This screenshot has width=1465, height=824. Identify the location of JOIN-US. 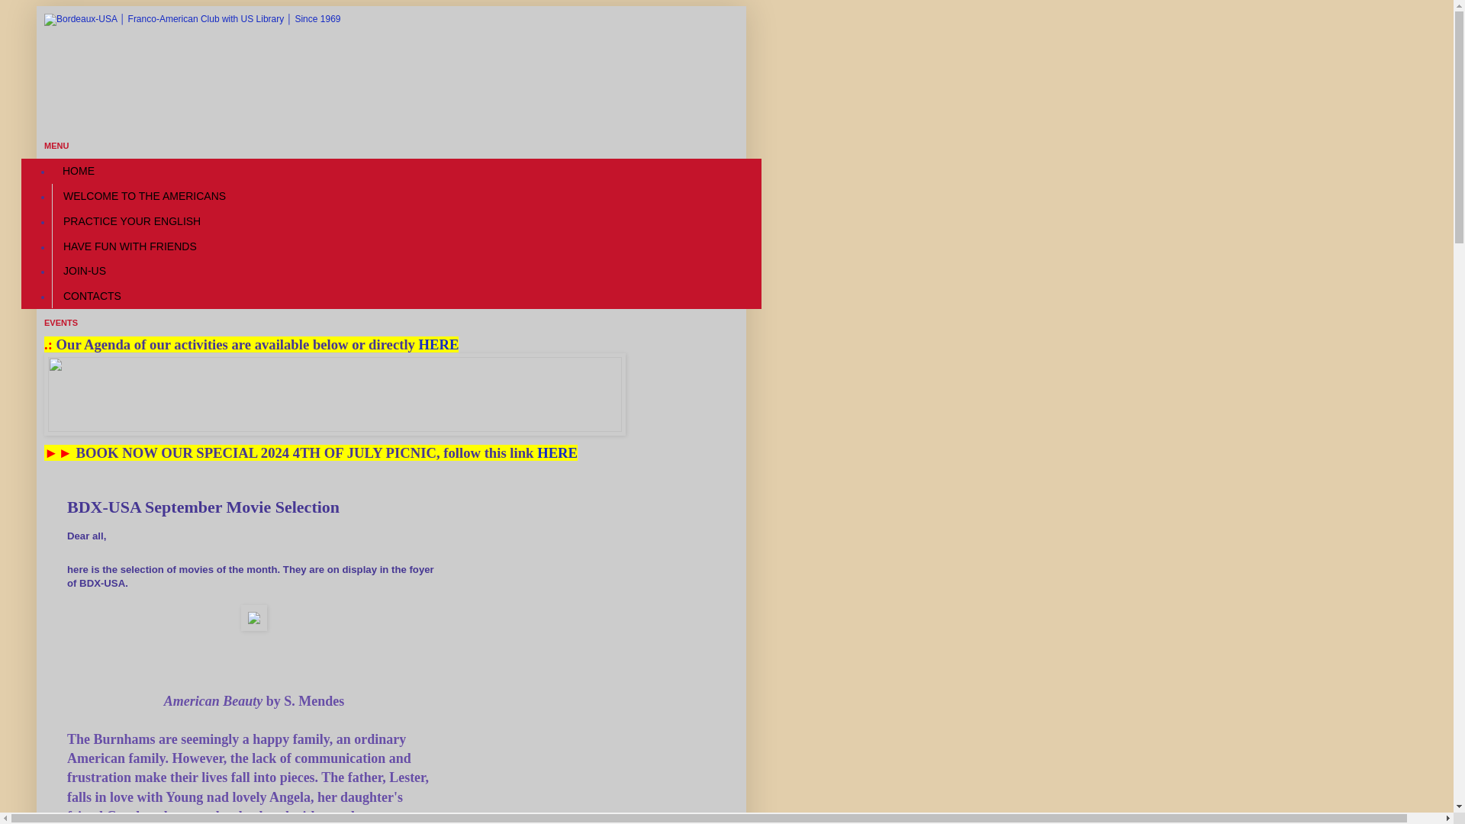
(84, 271).